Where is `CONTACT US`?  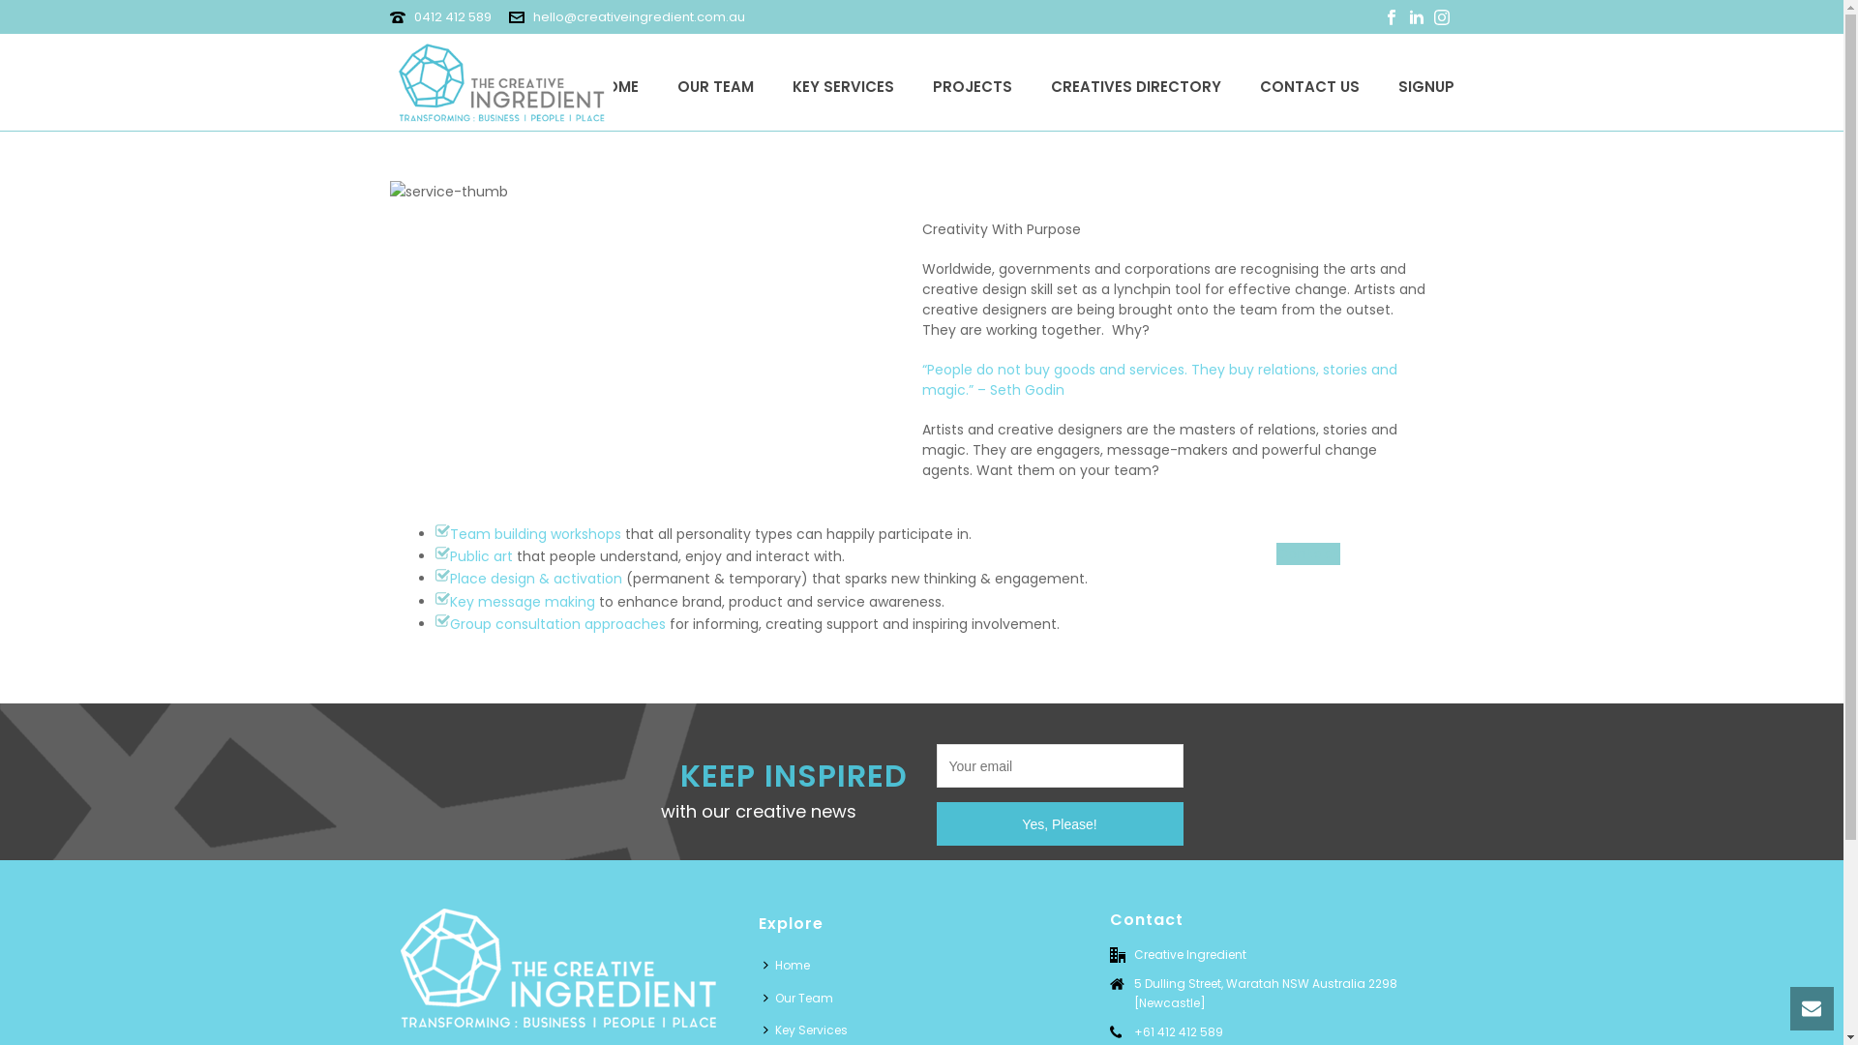 CONTACT US is located at coordinates (1310, 82).